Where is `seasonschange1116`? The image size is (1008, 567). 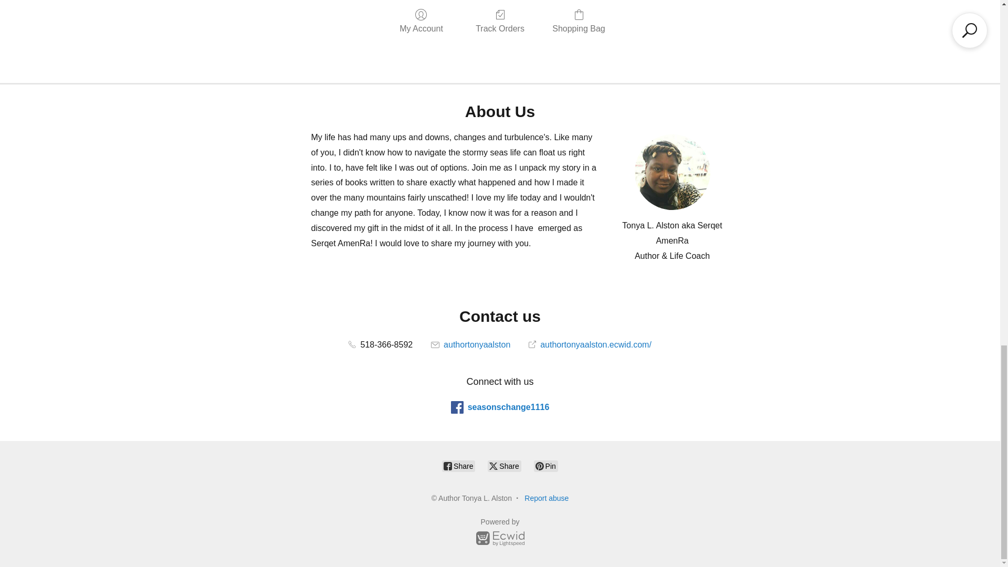
seasonschange1116 is located at coordinates (500, 407).